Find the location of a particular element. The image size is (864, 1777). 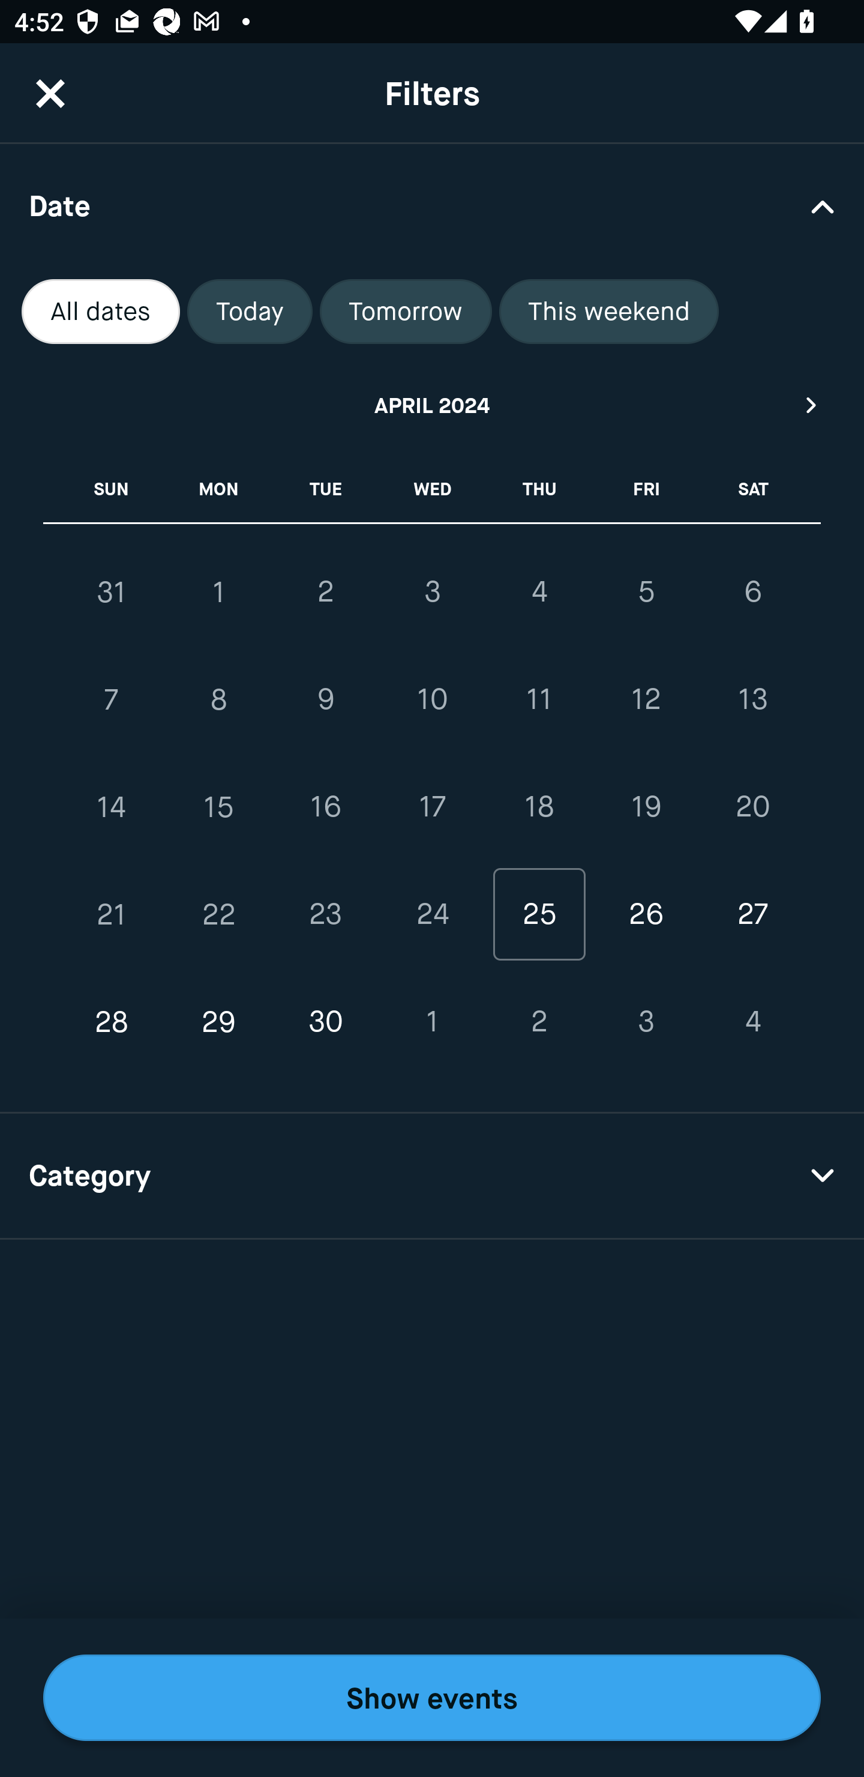

1 is located at coordinates (218, 592).